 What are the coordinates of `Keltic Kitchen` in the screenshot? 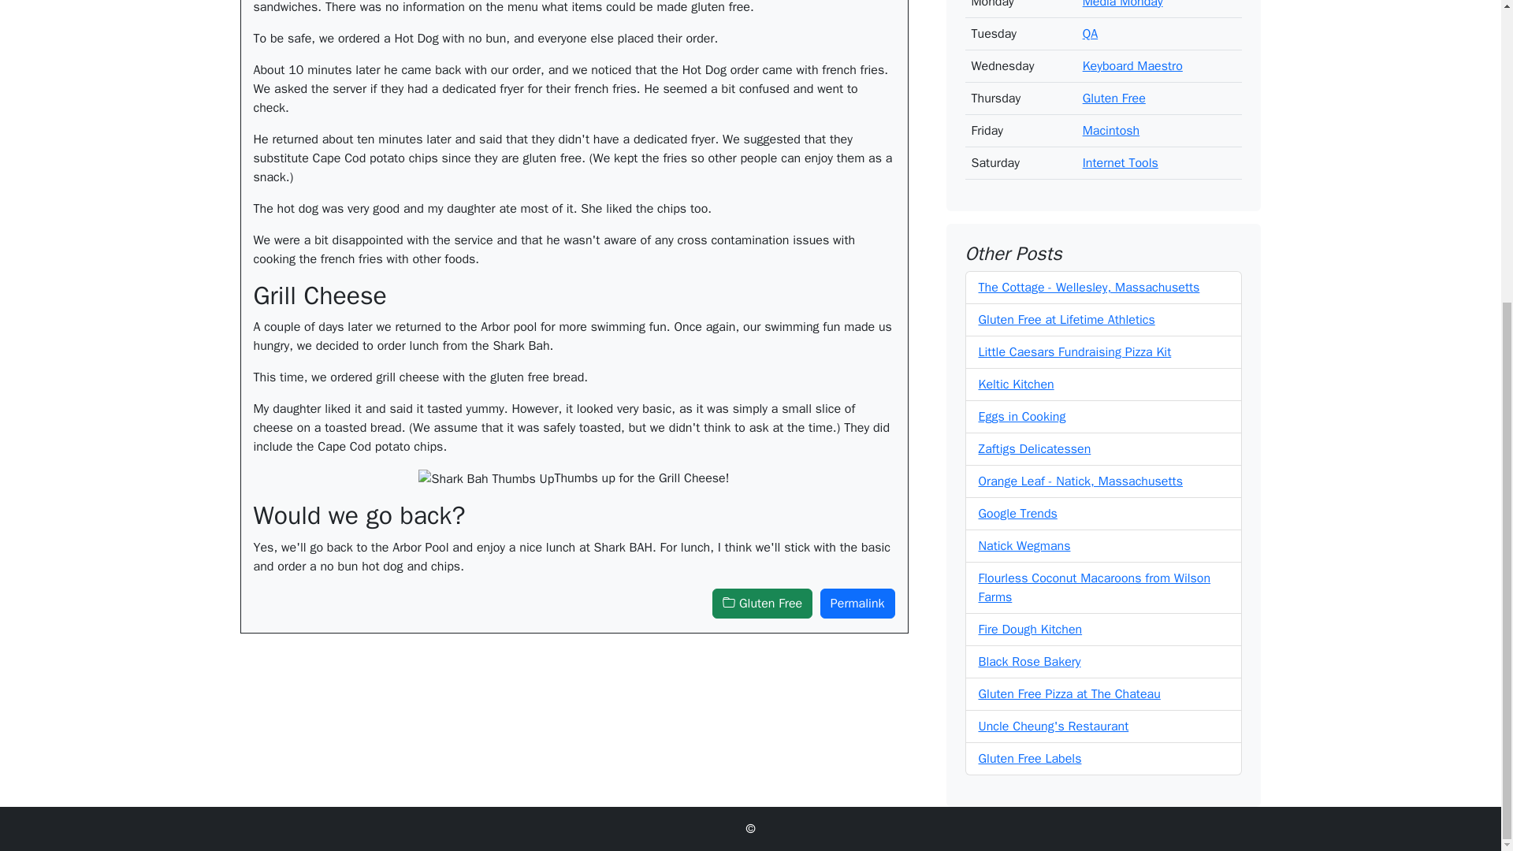 It's located at (1017, 372).